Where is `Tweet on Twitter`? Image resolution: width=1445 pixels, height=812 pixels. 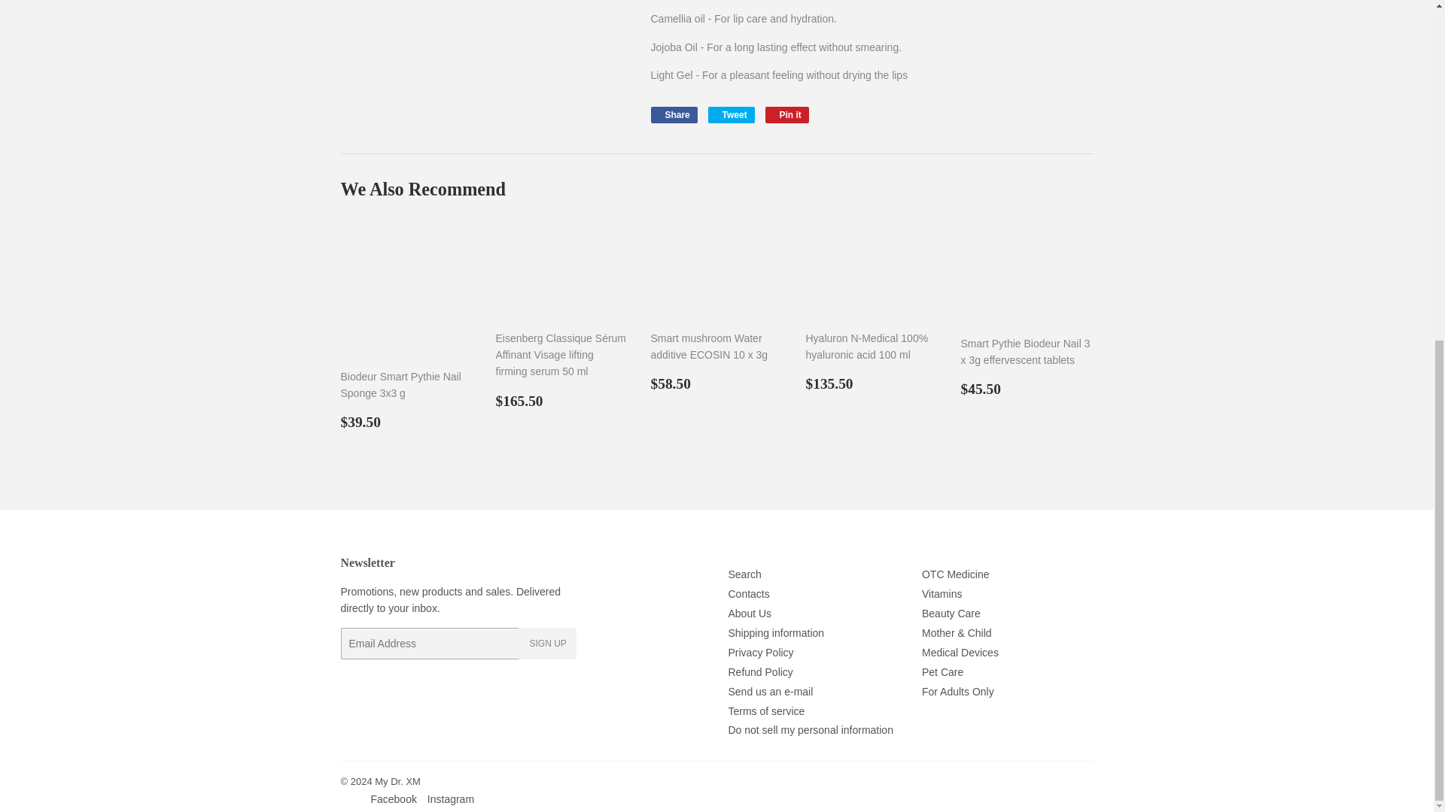
Tweet on Twitter is located at coordinates (731, 114).